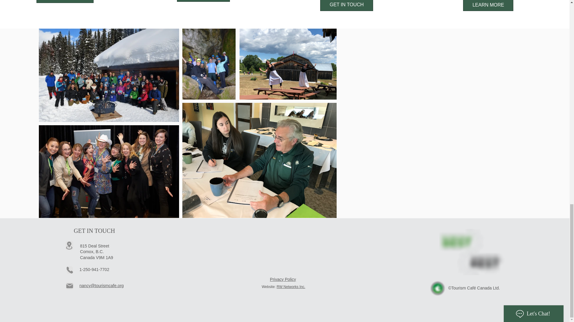 The width and height of the screenshot is (574, 322). I want to click on BOOK US, so click(203, 1).